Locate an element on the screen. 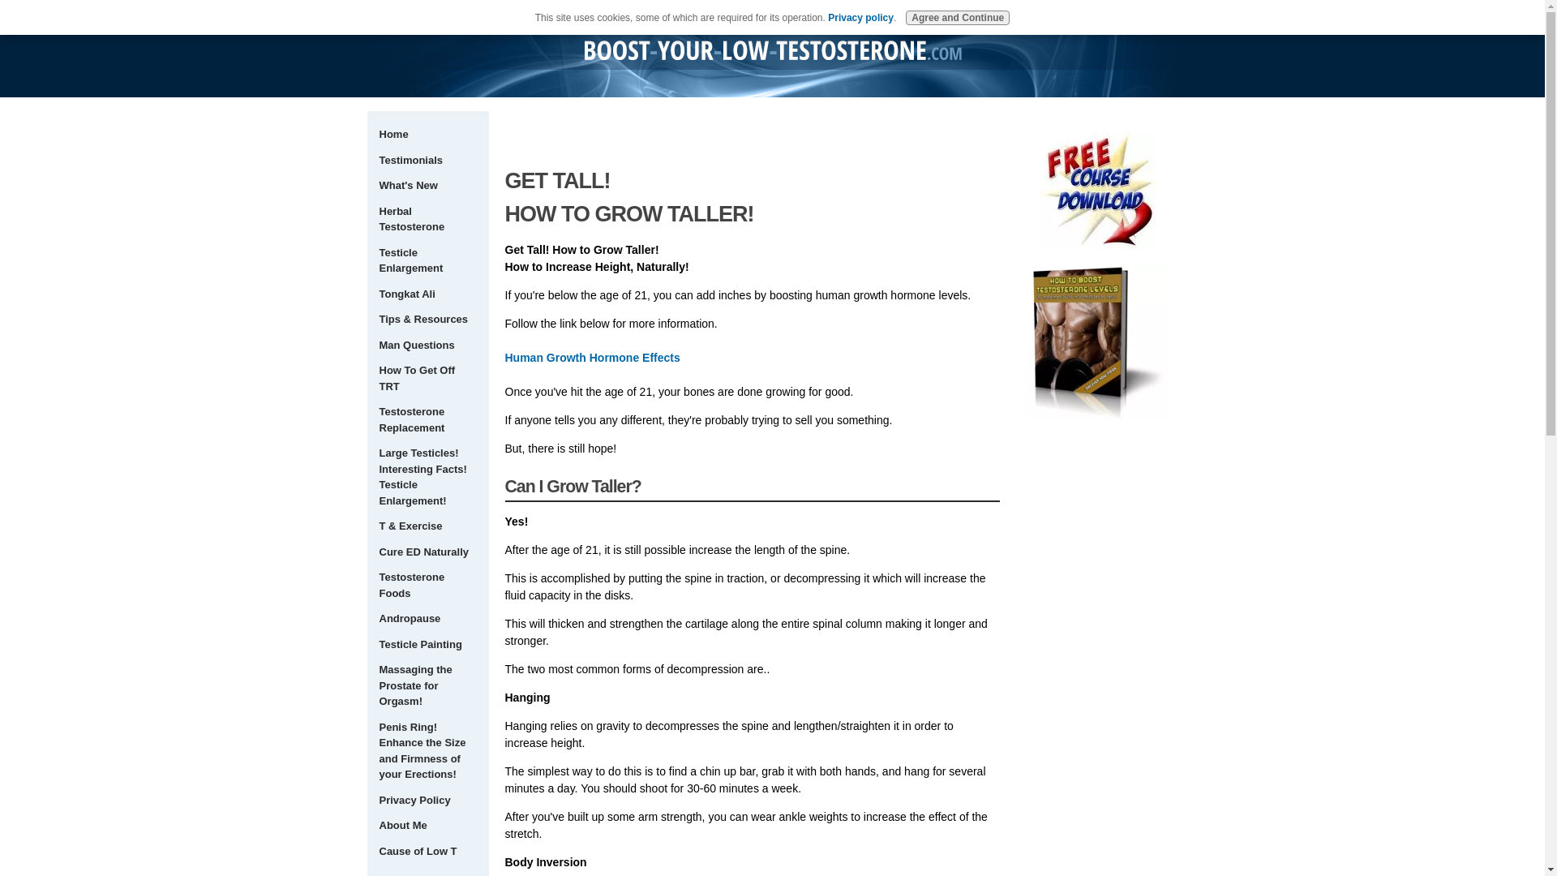 This screenshot has height=876, width=1557. Large Testicles! Interesting Facts! Testicle Enlargement! is located at coordinates (427, 477).